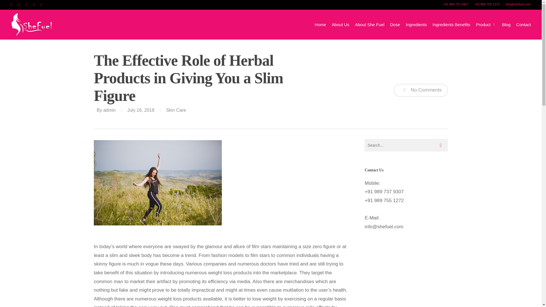  What do you see at coordinates (320, 24) in the screenshot?
I see `Home` at bounding box center [320, 24].